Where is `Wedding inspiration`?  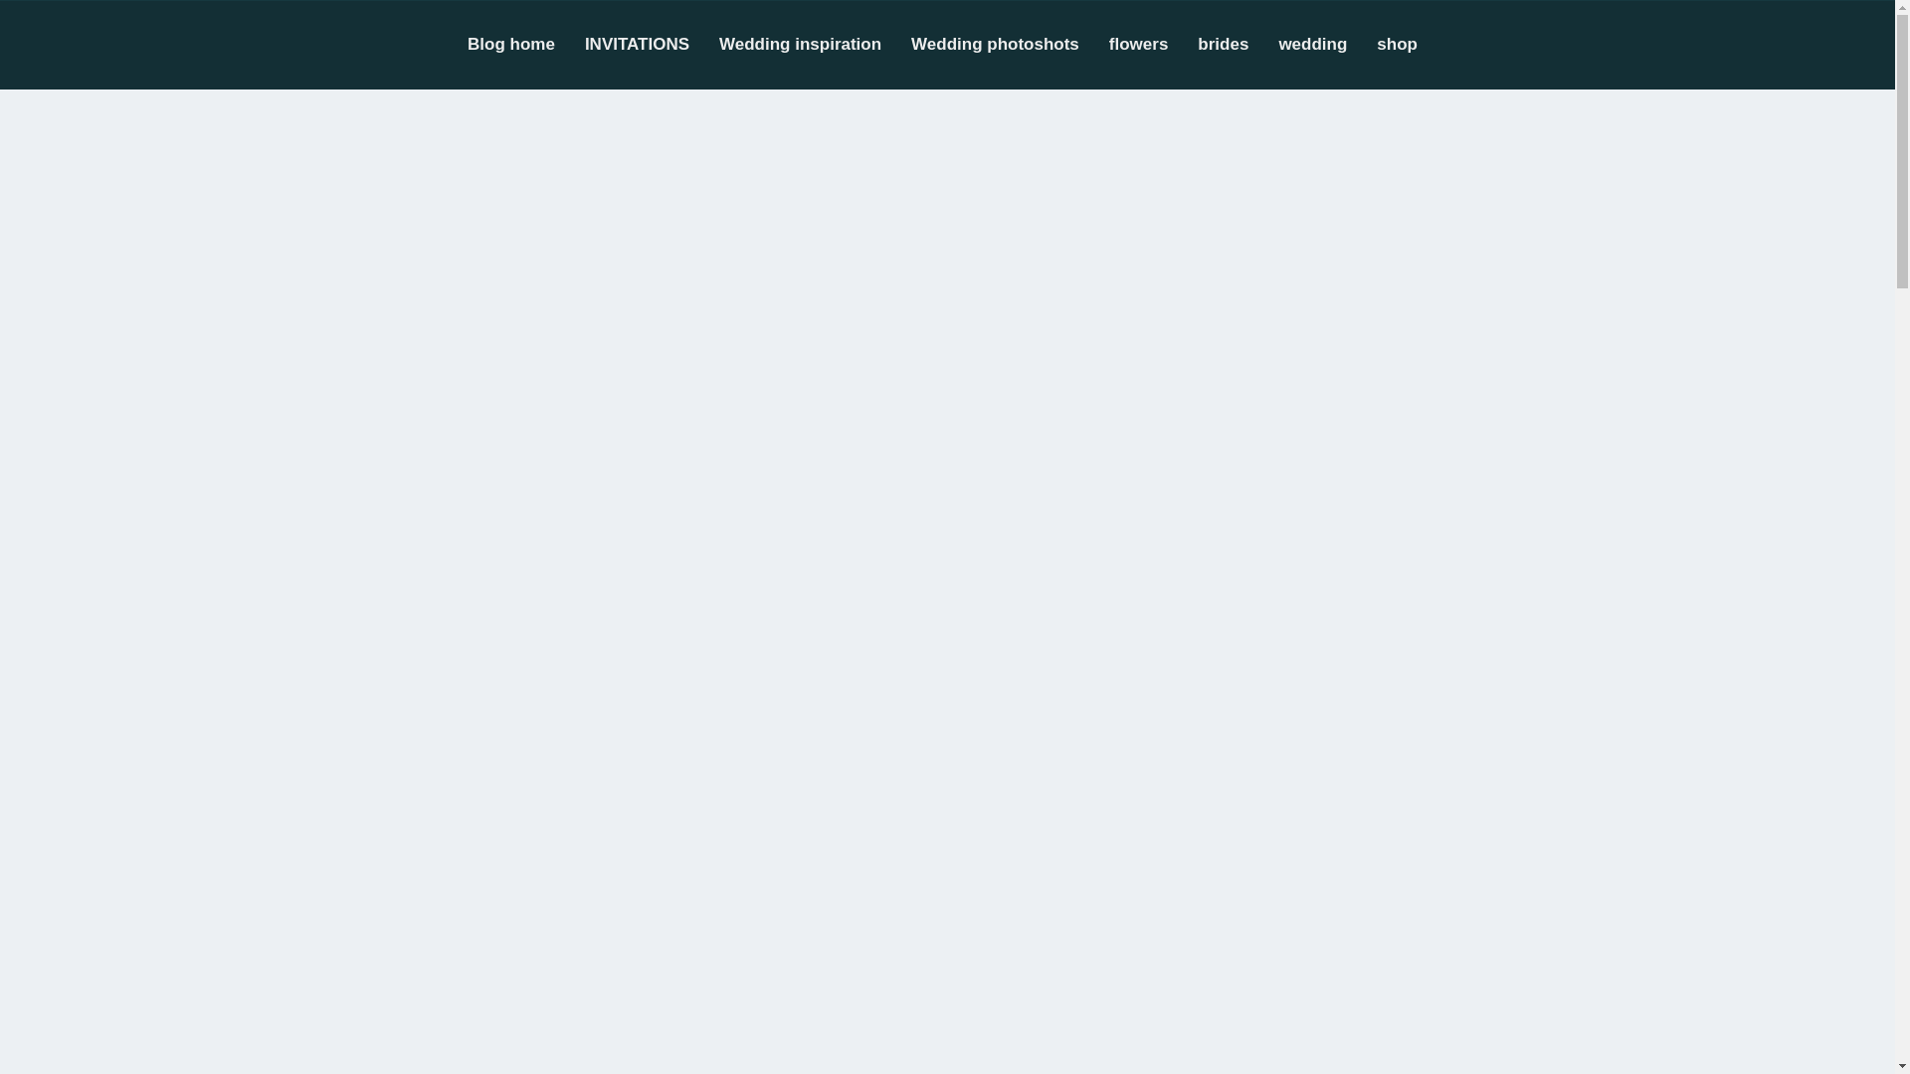 Wedding inspiration is located at coordinates (815, 44).